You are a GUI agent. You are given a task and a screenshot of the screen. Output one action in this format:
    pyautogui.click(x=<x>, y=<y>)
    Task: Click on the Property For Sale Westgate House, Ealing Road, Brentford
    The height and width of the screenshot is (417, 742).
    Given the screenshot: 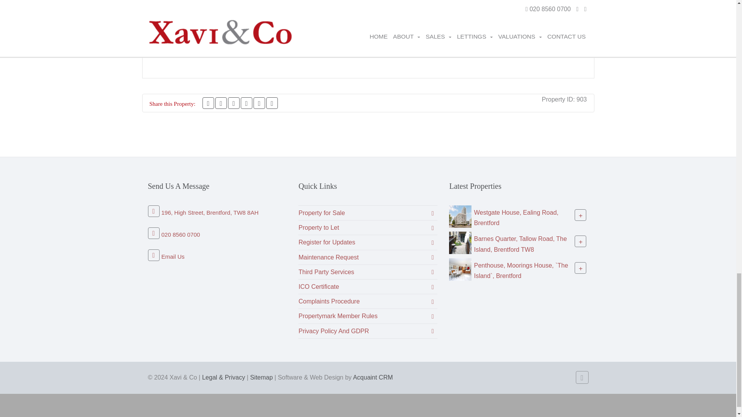 What is the action you would take?
    pyautogui.click(x=460, y=216)
    